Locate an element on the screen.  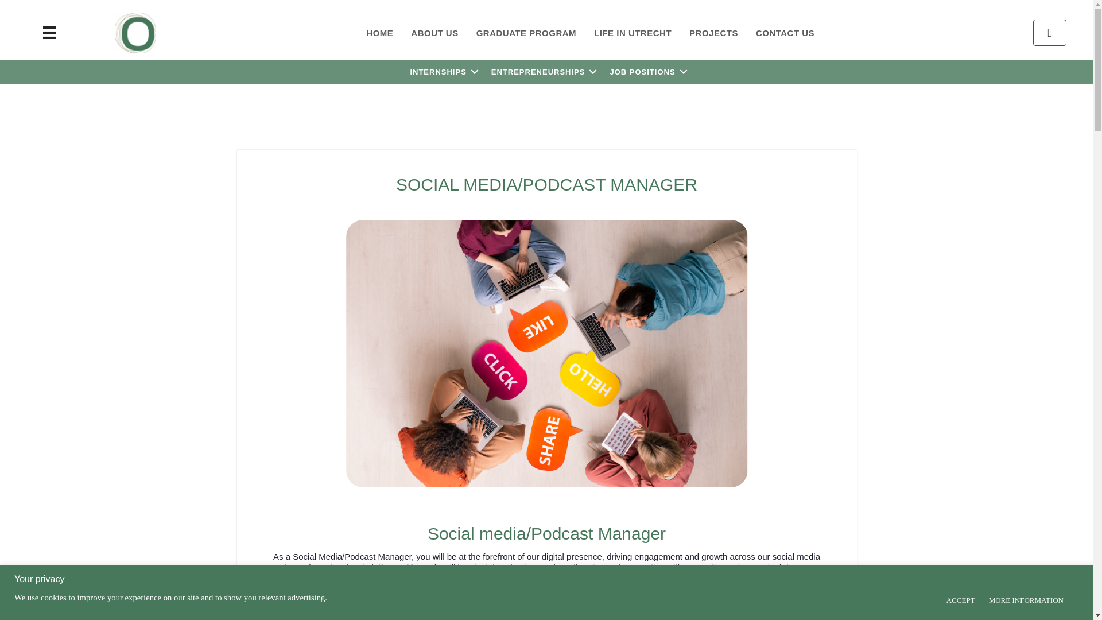
CONTACT US is located at coordinates (785, 32).